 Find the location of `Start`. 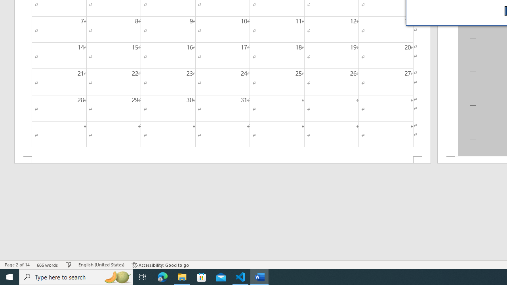

Start is located at coordinates (10, 277).